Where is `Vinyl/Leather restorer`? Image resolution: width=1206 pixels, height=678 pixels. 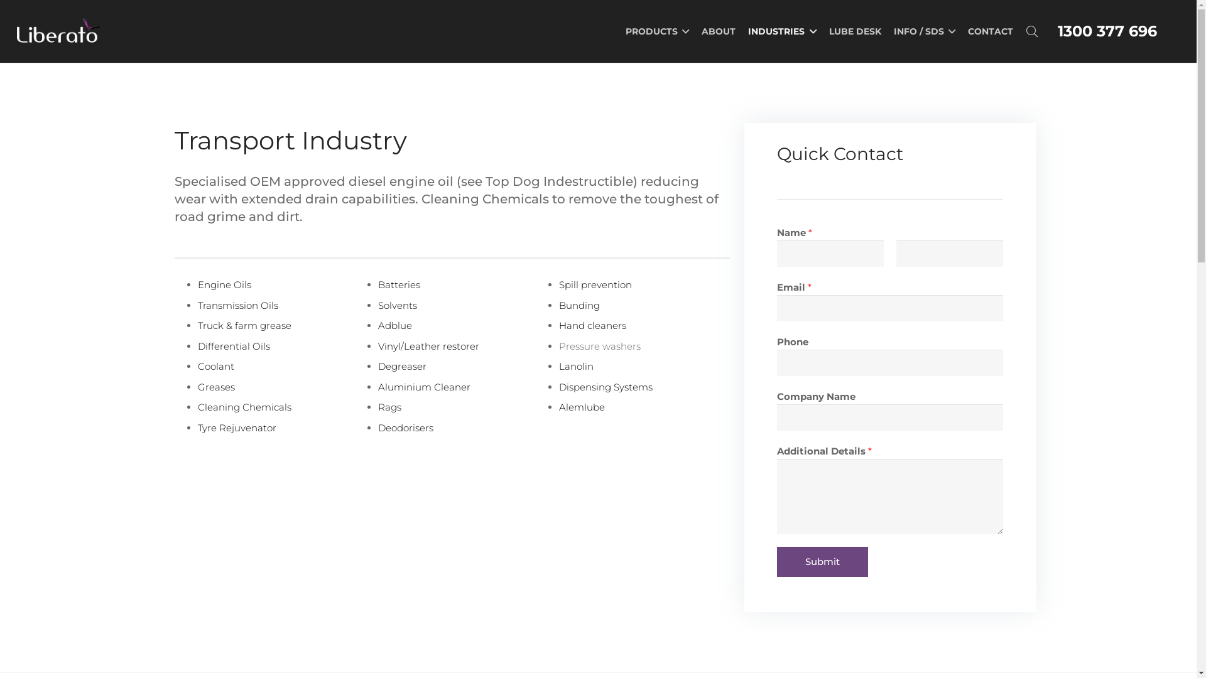
Vinyl/Leather restorer is located at coordinates (428, 347).